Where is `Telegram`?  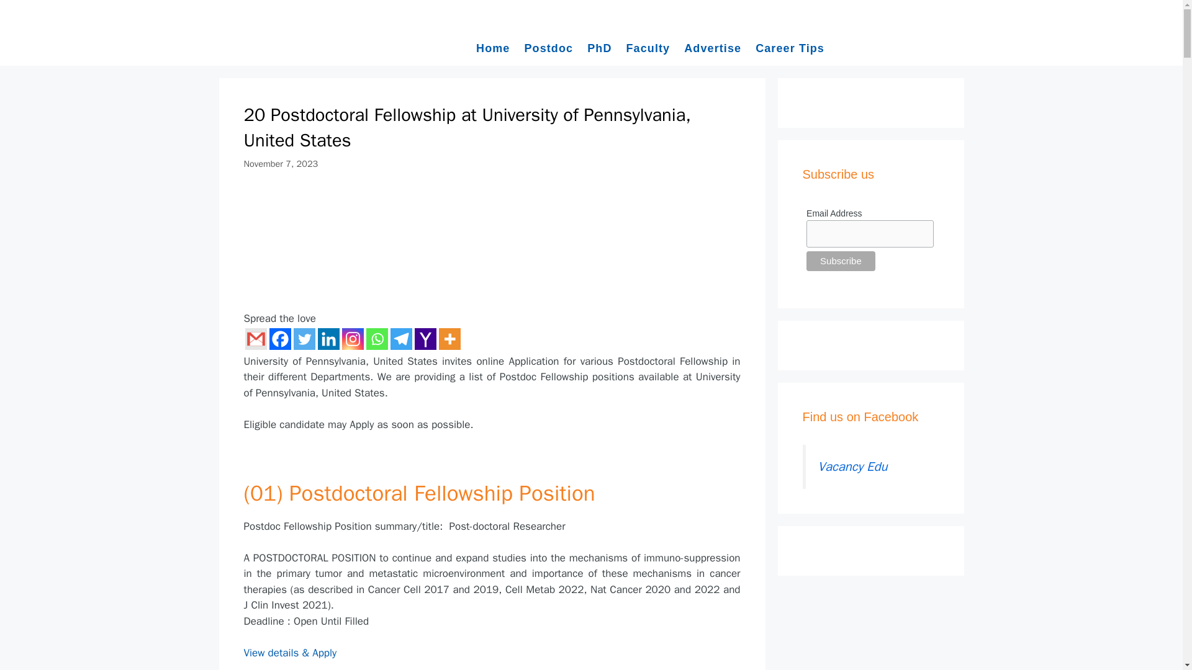 Telegram is located at coordinates (400, 339).